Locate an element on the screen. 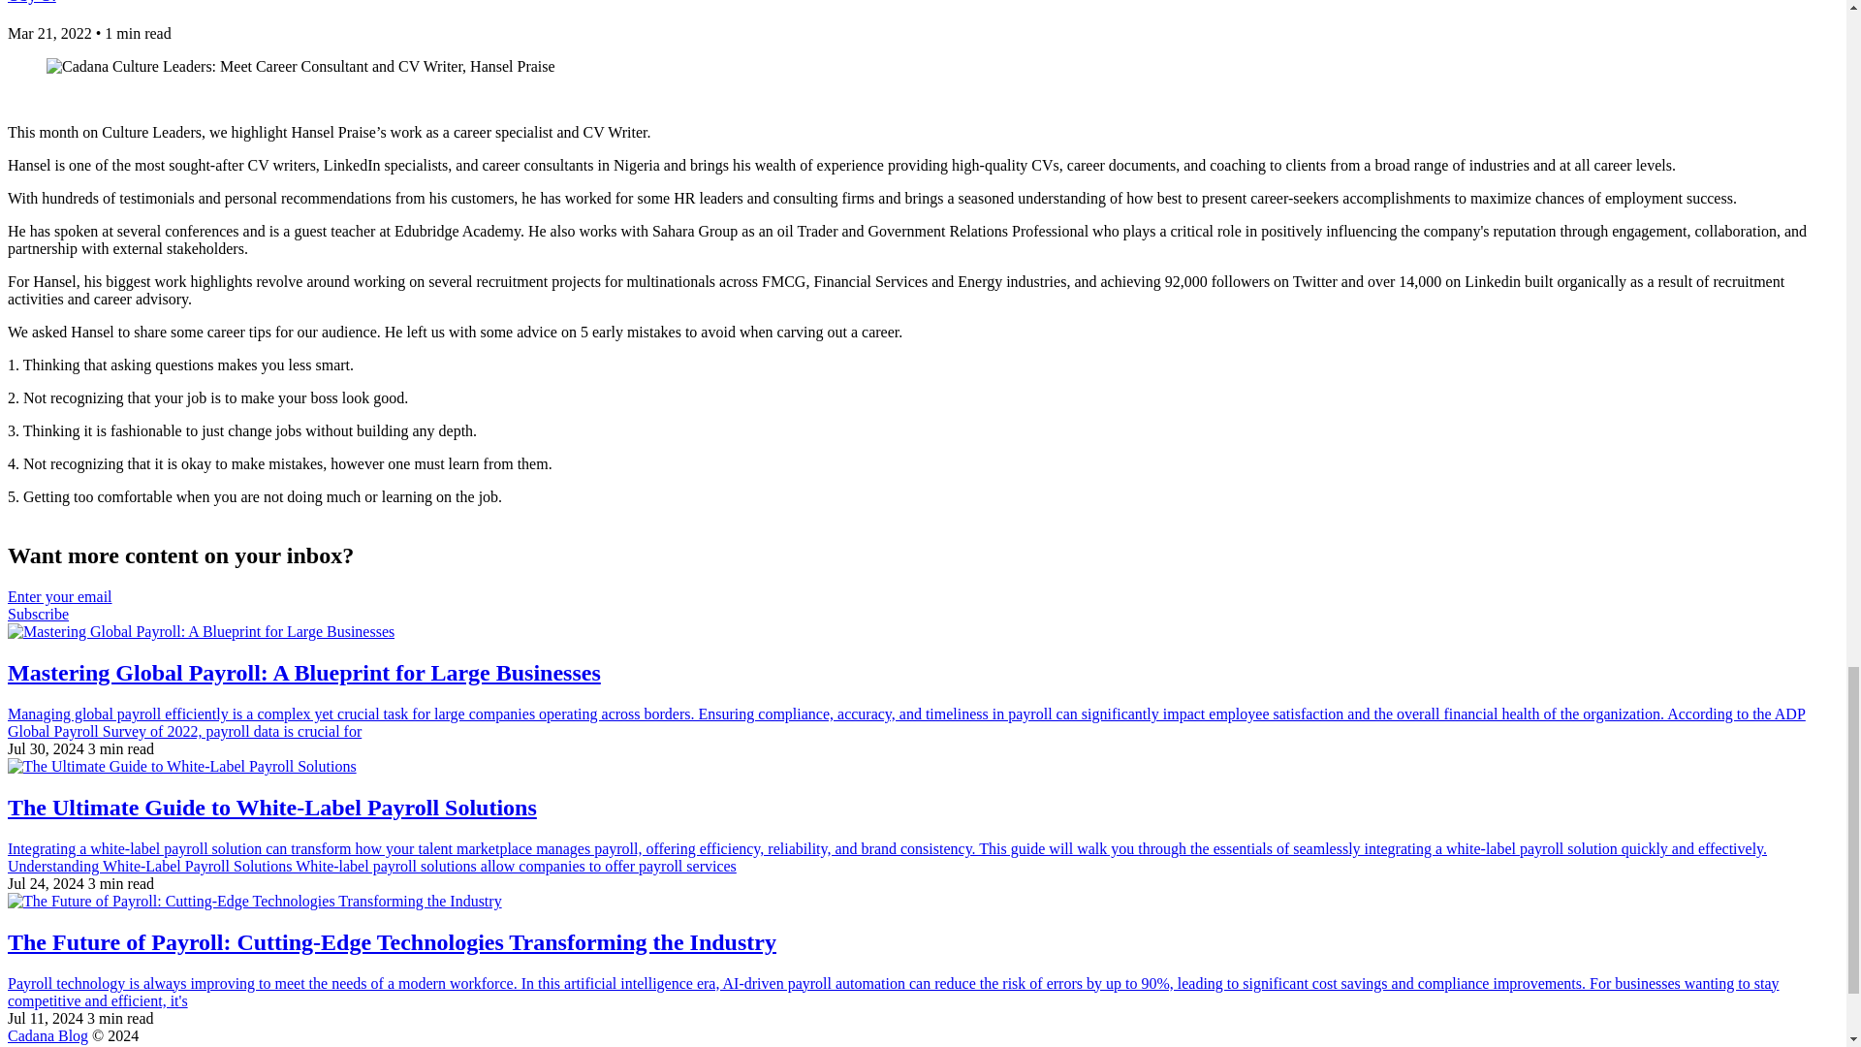  Cadana Blog is located at coordinates (47, 1035).